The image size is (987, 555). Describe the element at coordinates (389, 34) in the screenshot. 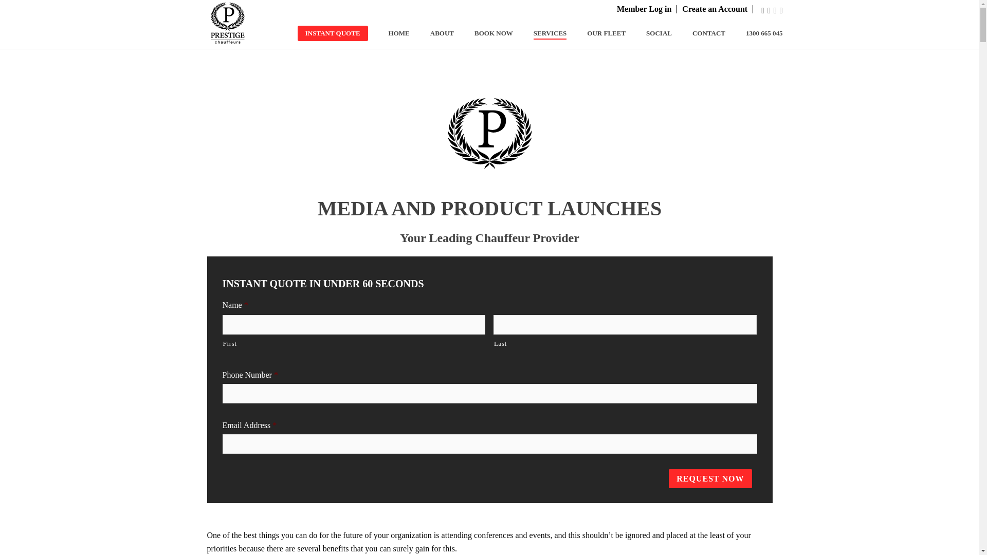

I see `HOME` at that location.